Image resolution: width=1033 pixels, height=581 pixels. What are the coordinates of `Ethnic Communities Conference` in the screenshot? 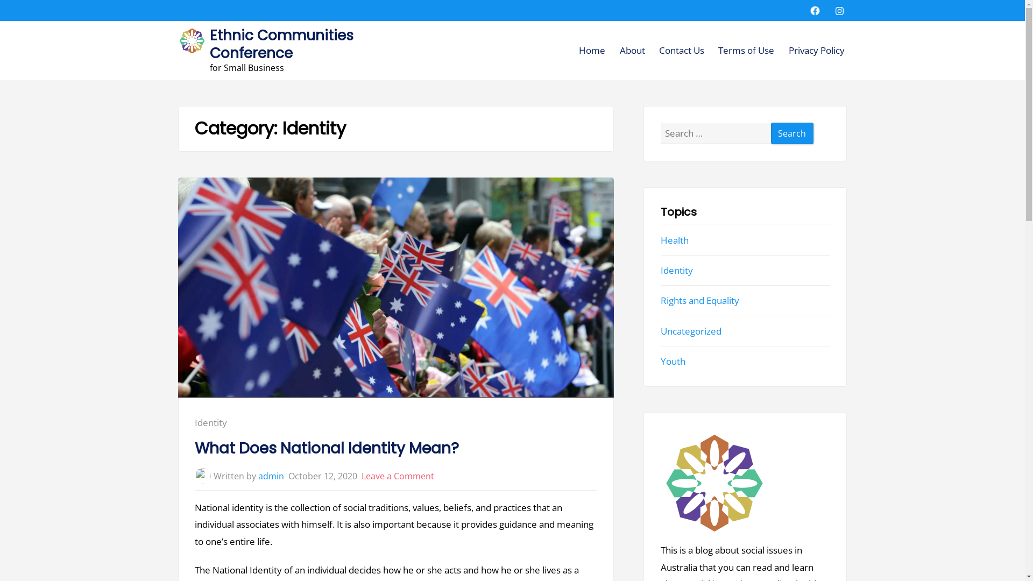 It's located at (282, 44).